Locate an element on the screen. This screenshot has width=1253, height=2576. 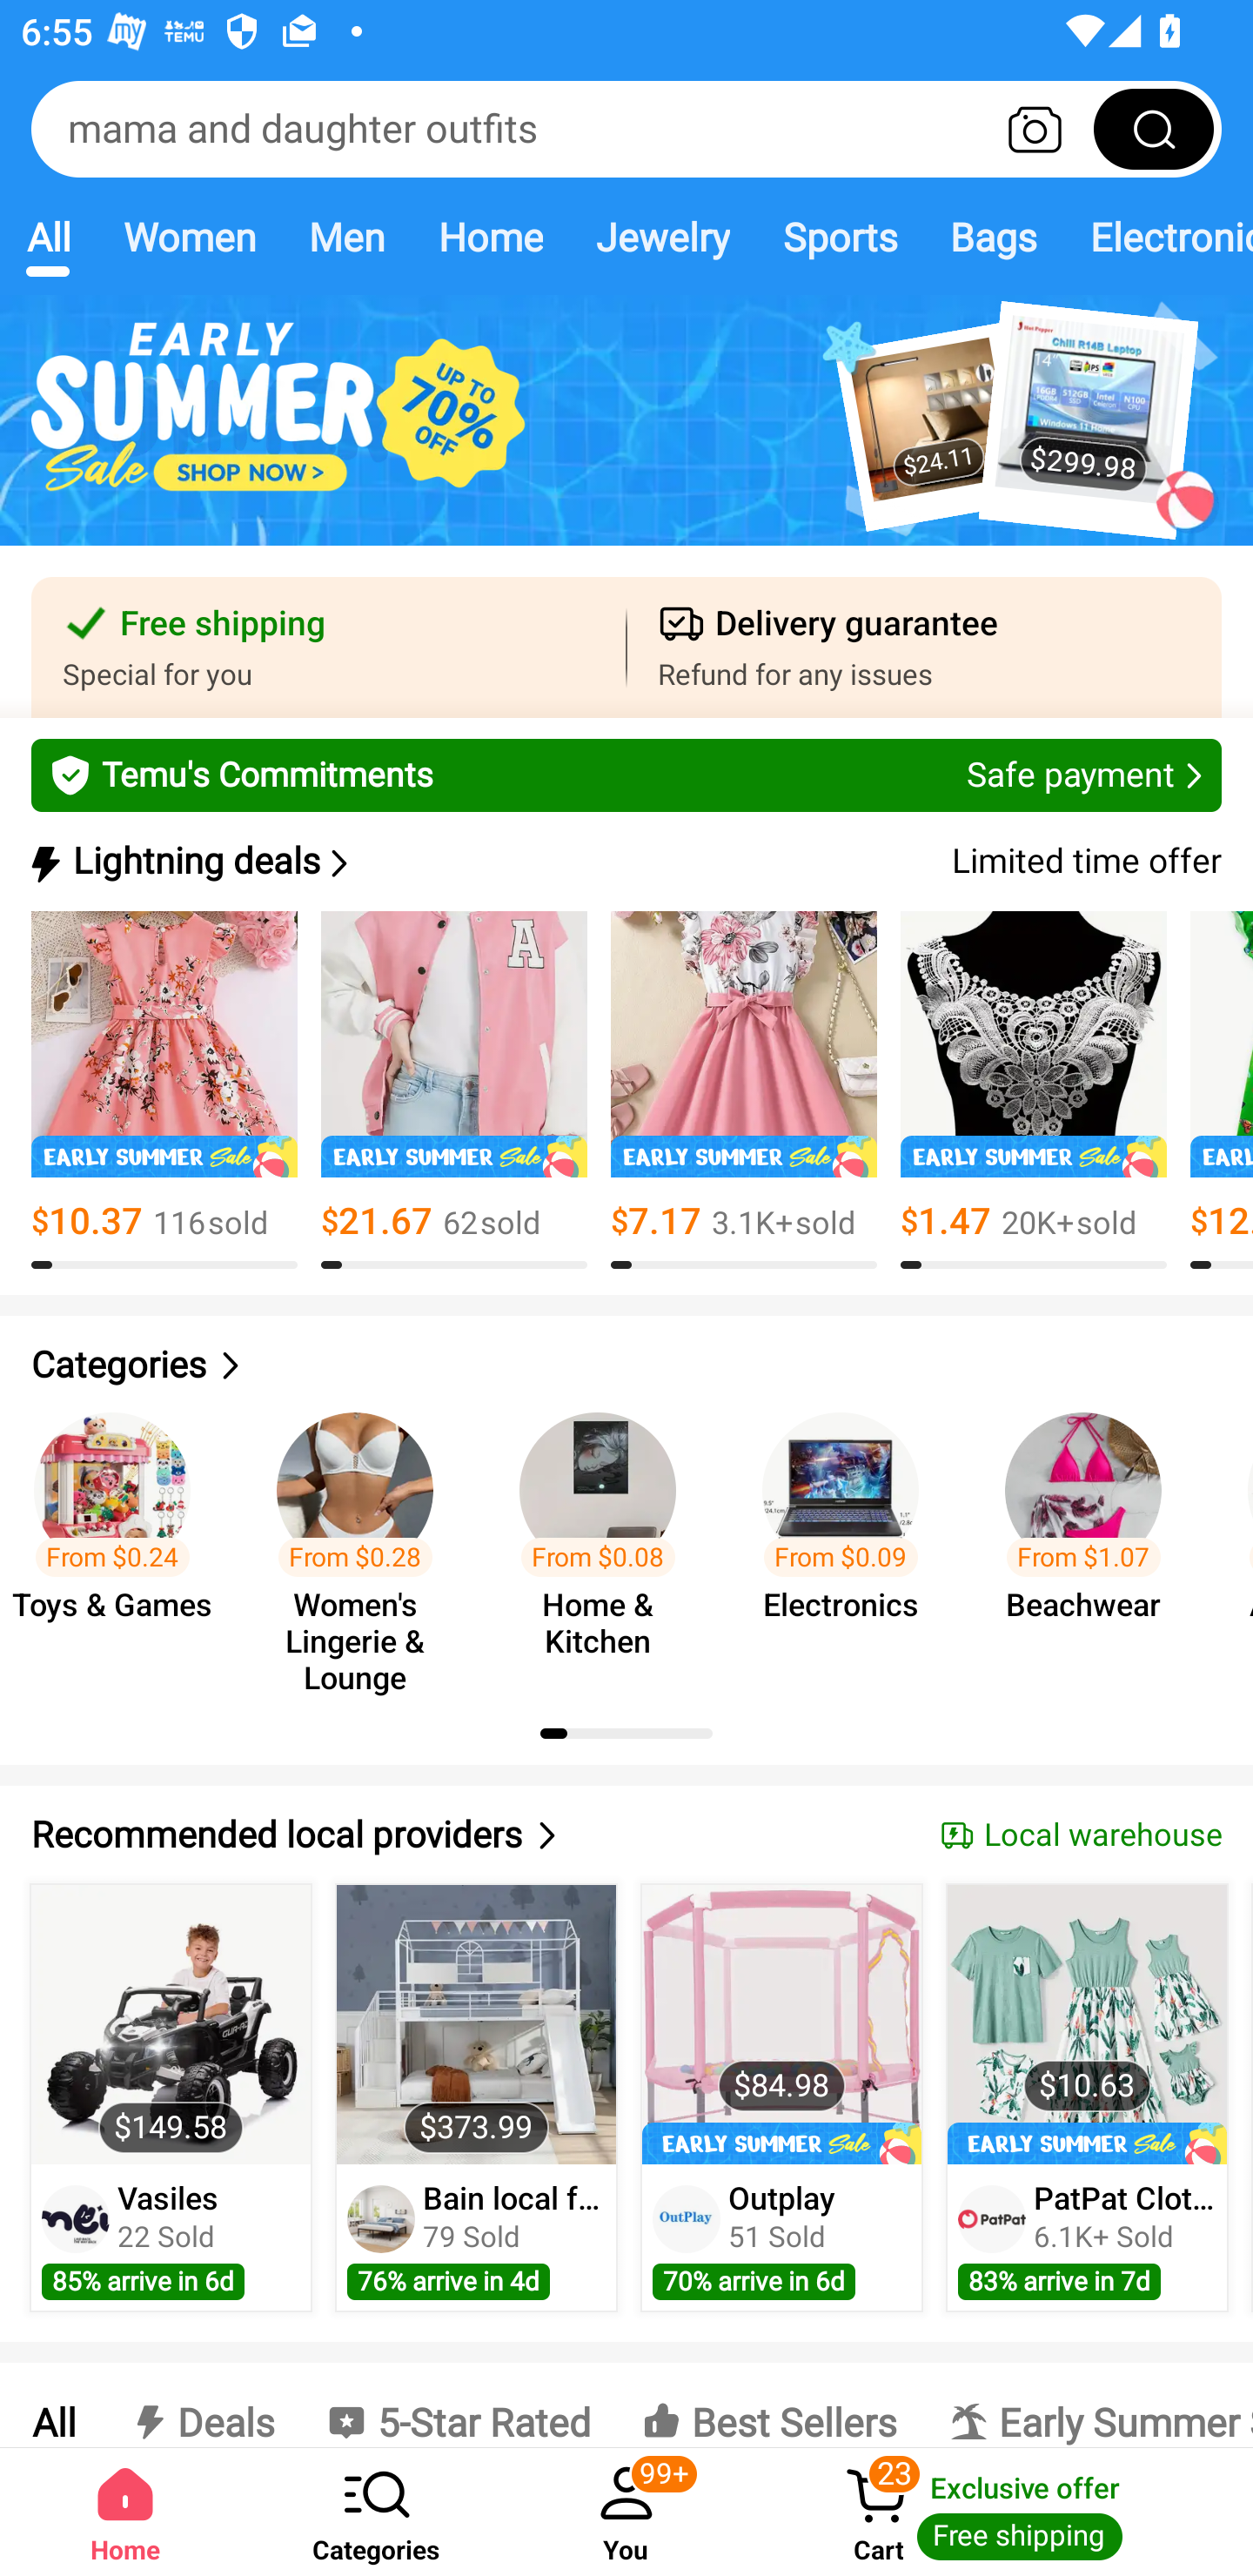
$24.11 $299.98 is located at coordinates (626, 437).